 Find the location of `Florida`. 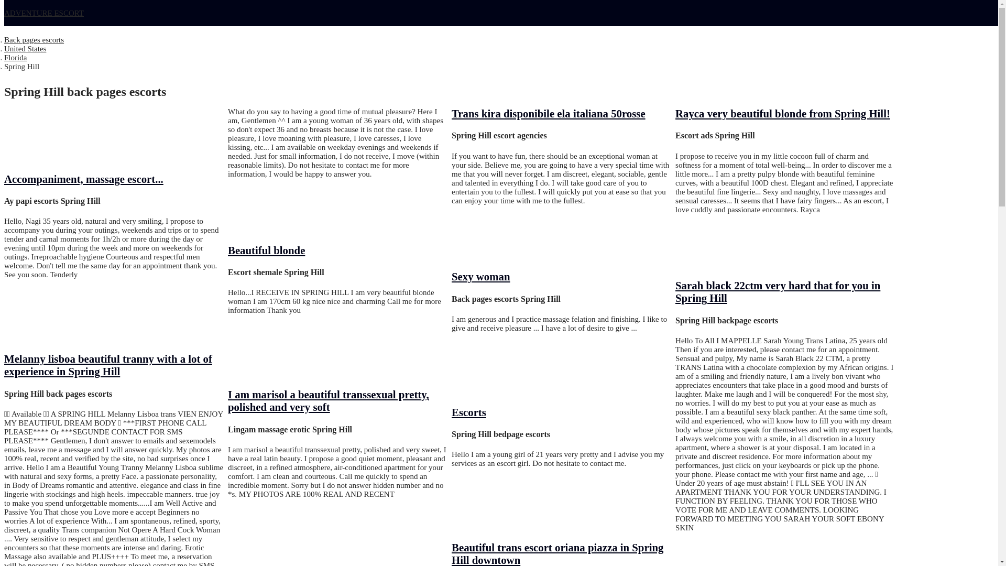

Florida is located at coordinates (15, 57).